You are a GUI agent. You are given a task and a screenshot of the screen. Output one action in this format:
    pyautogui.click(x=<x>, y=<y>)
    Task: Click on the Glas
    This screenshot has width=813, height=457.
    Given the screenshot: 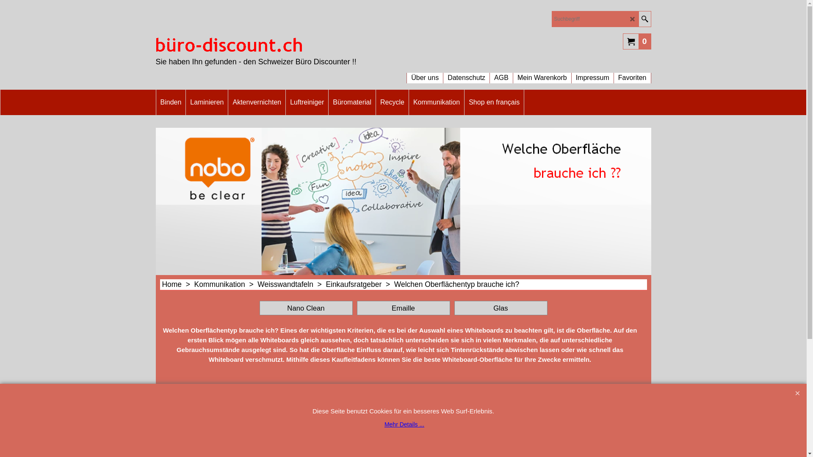 What is the action you would take?
    pyautogui.click(x=501, y=308)
    